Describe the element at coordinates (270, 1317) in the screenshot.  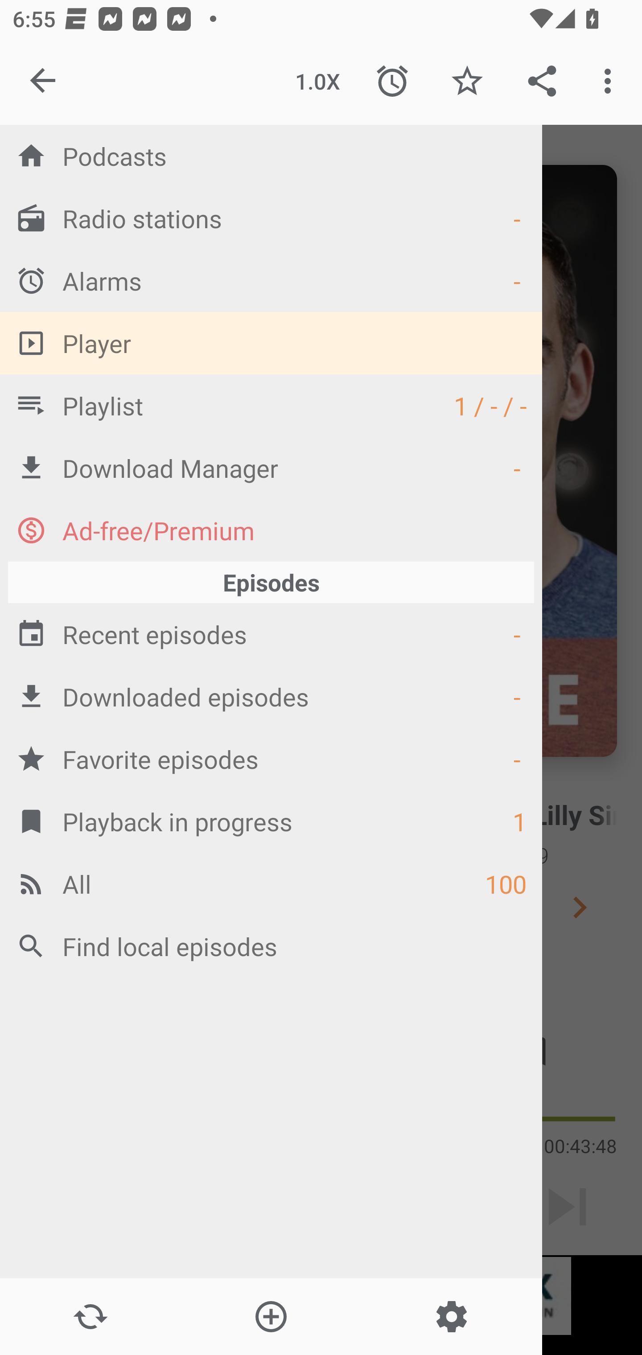
I see `Add new Podcast` at that location.